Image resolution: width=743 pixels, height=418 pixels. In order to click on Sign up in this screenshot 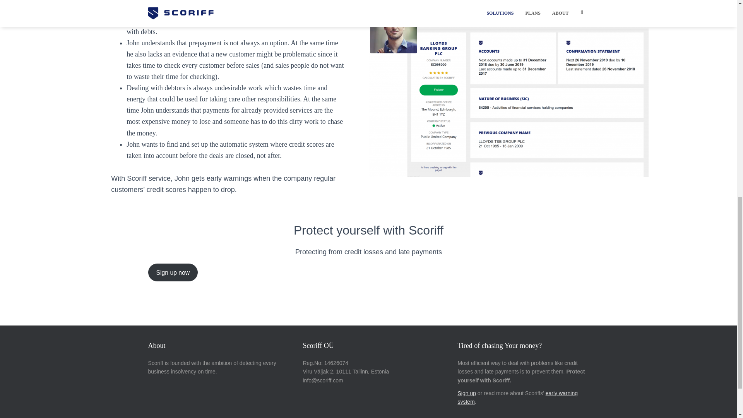, I will do `click(466, 393)`.